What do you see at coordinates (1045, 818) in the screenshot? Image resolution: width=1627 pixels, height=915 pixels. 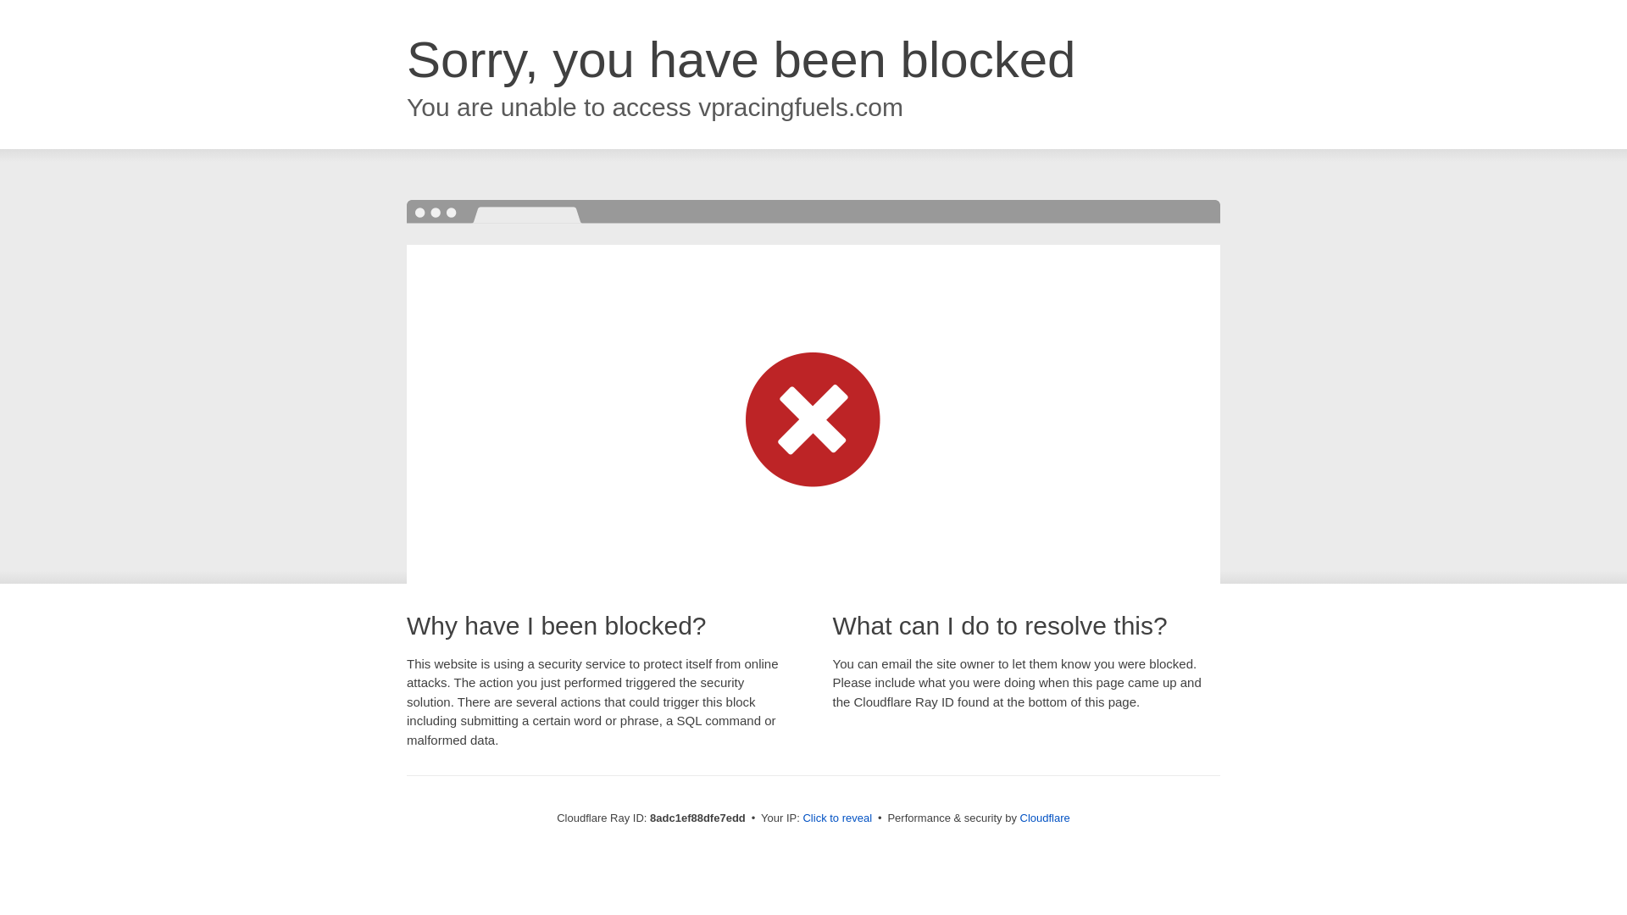 I see `Cloudflare` at bounding box center [1045, 818].